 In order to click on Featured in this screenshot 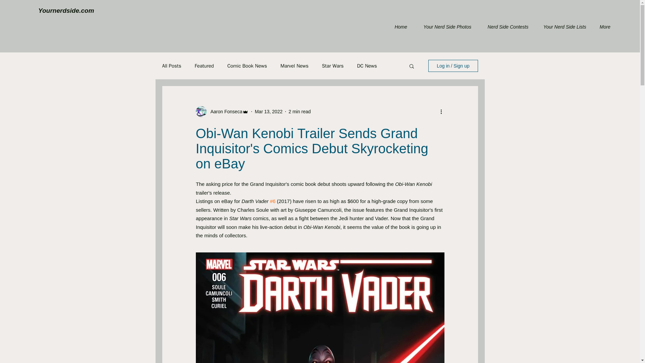, I will do `click(204, 66)`.